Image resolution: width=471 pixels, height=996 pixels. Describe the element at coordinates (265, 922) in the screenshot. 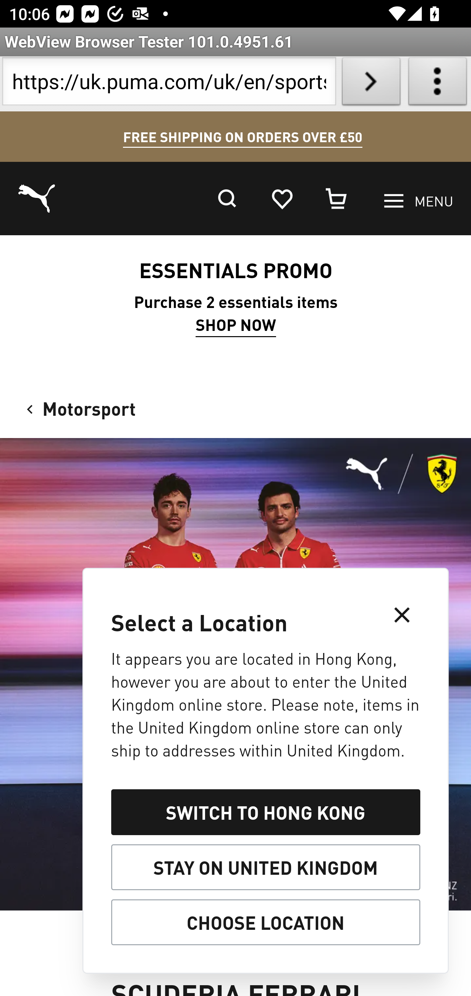

I see `CHOOSE LOCATION` at that location.